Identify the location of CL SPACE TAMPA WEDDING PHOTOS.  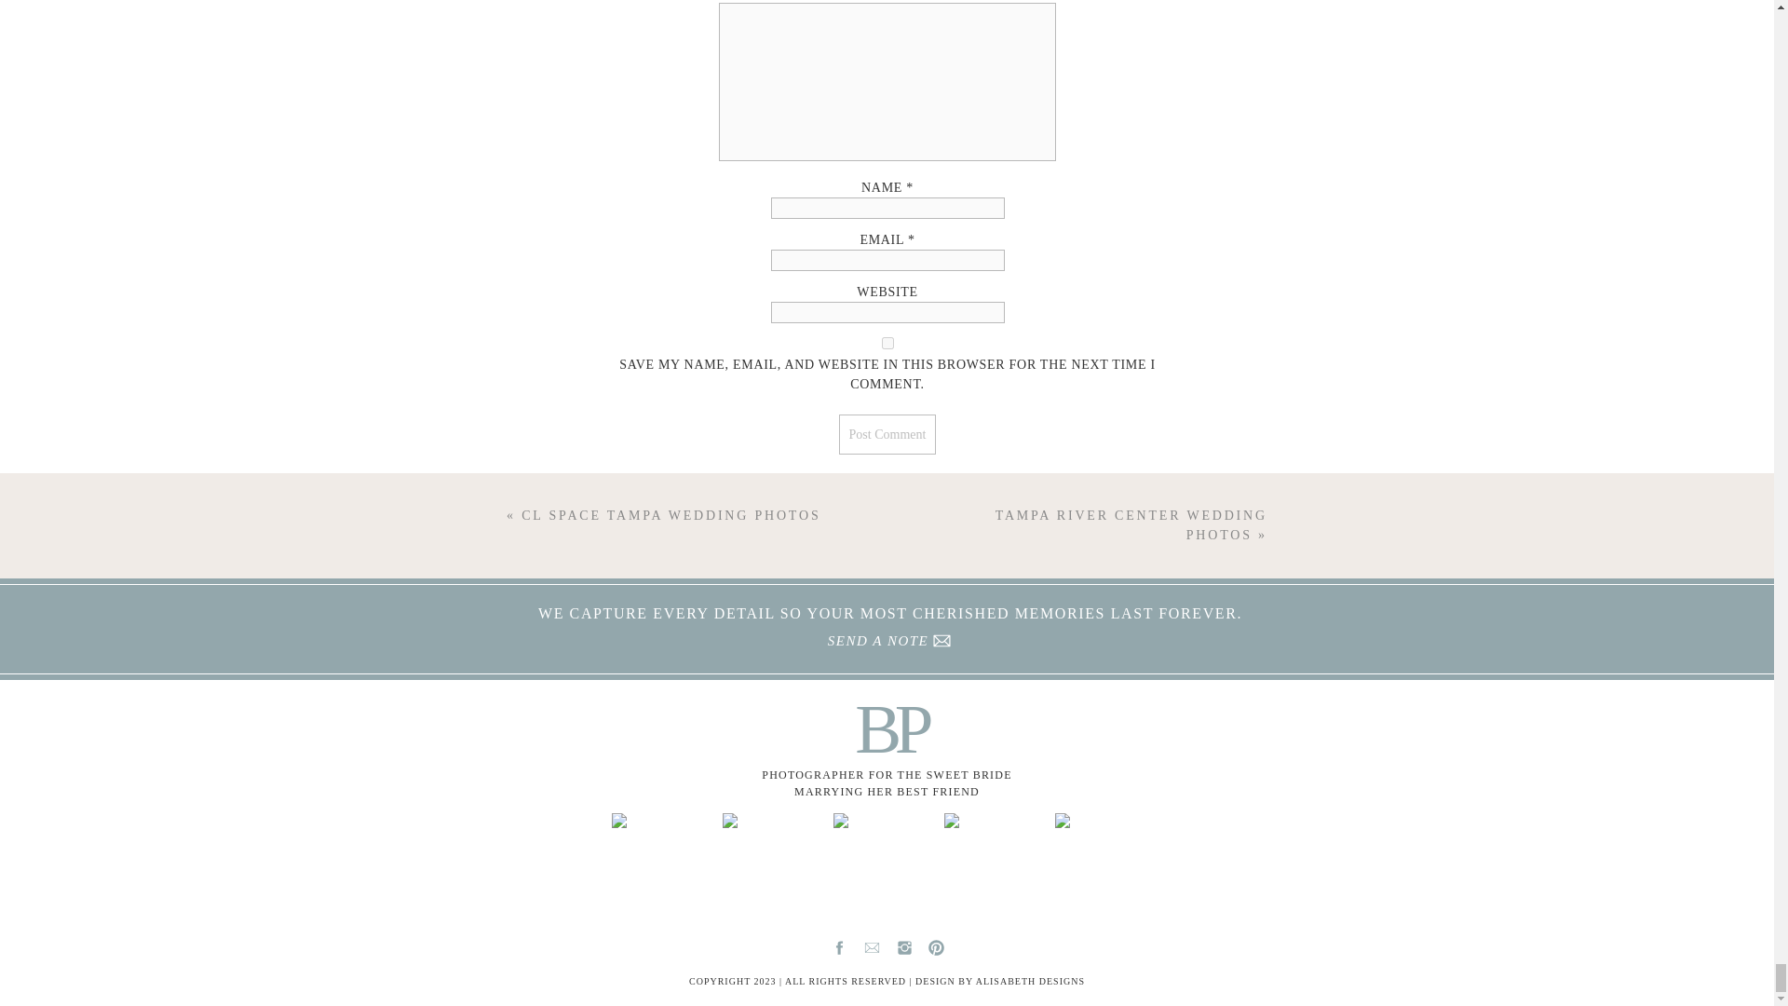
(670, 515).